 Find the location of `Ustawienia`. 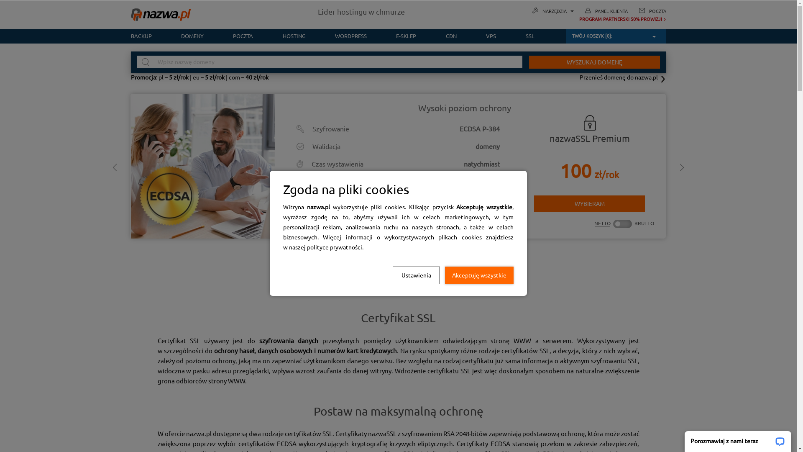

Ustawienia is located at coordinates (417, 275).